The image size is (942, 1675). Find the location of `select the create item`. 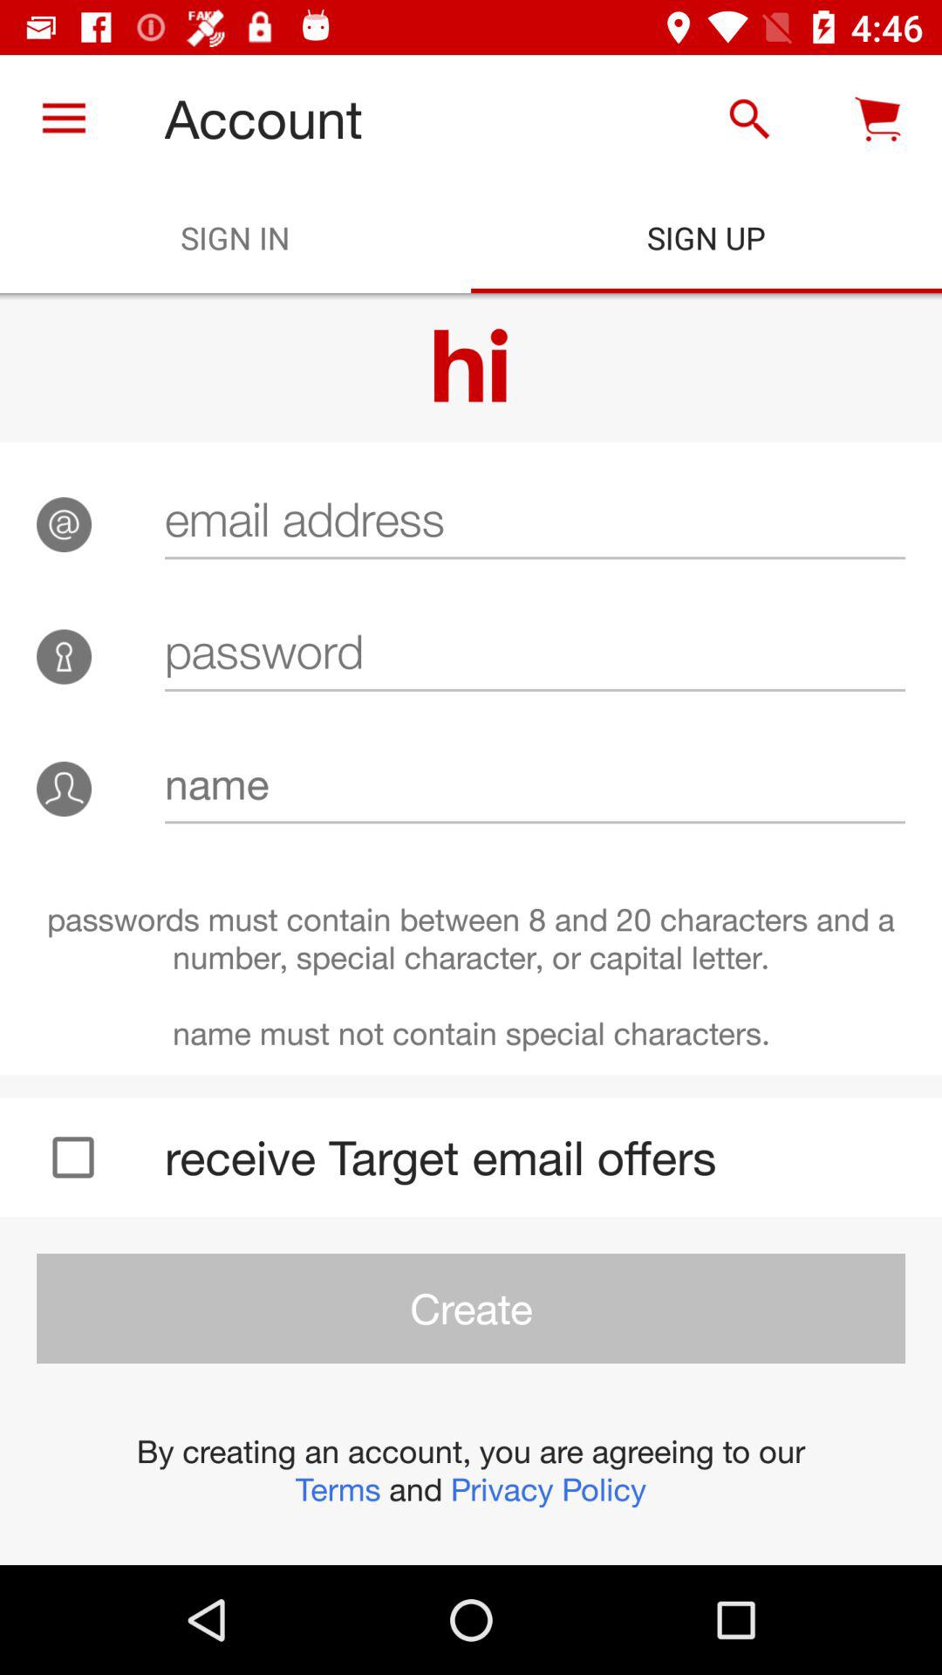

select the create item is located at coordinates (471, 1309).